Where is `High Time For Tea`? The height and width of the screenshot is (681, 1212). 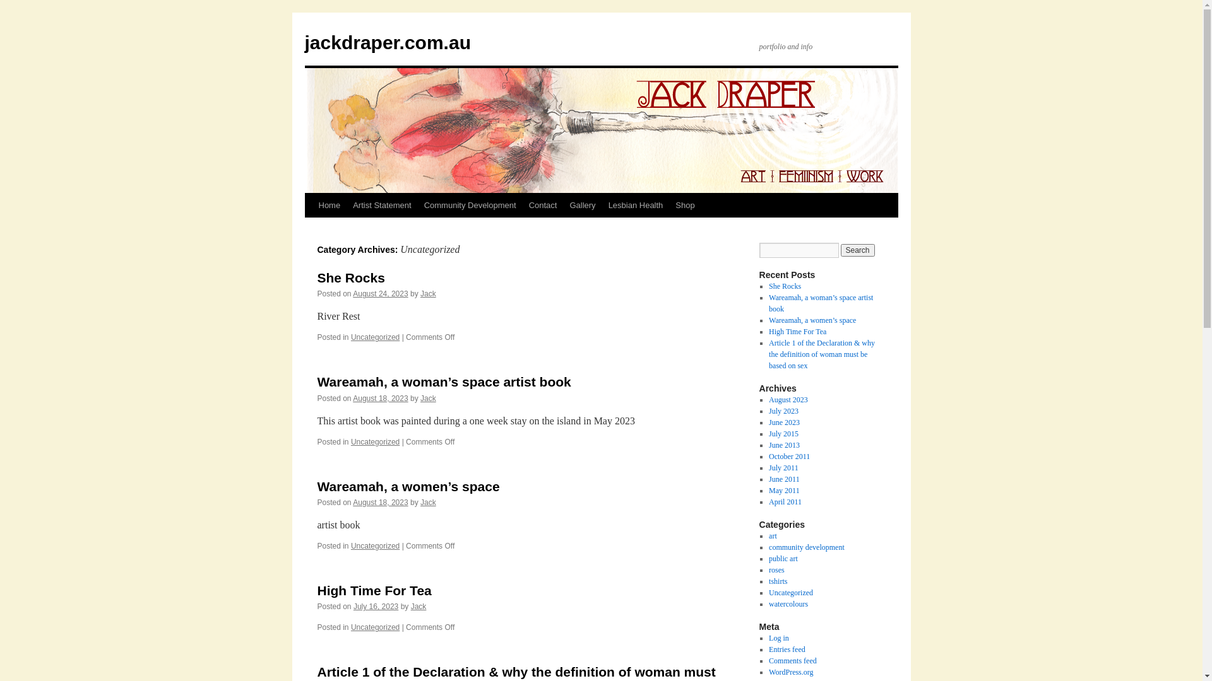
High Time For Tea is located at coordinates (798, 332).